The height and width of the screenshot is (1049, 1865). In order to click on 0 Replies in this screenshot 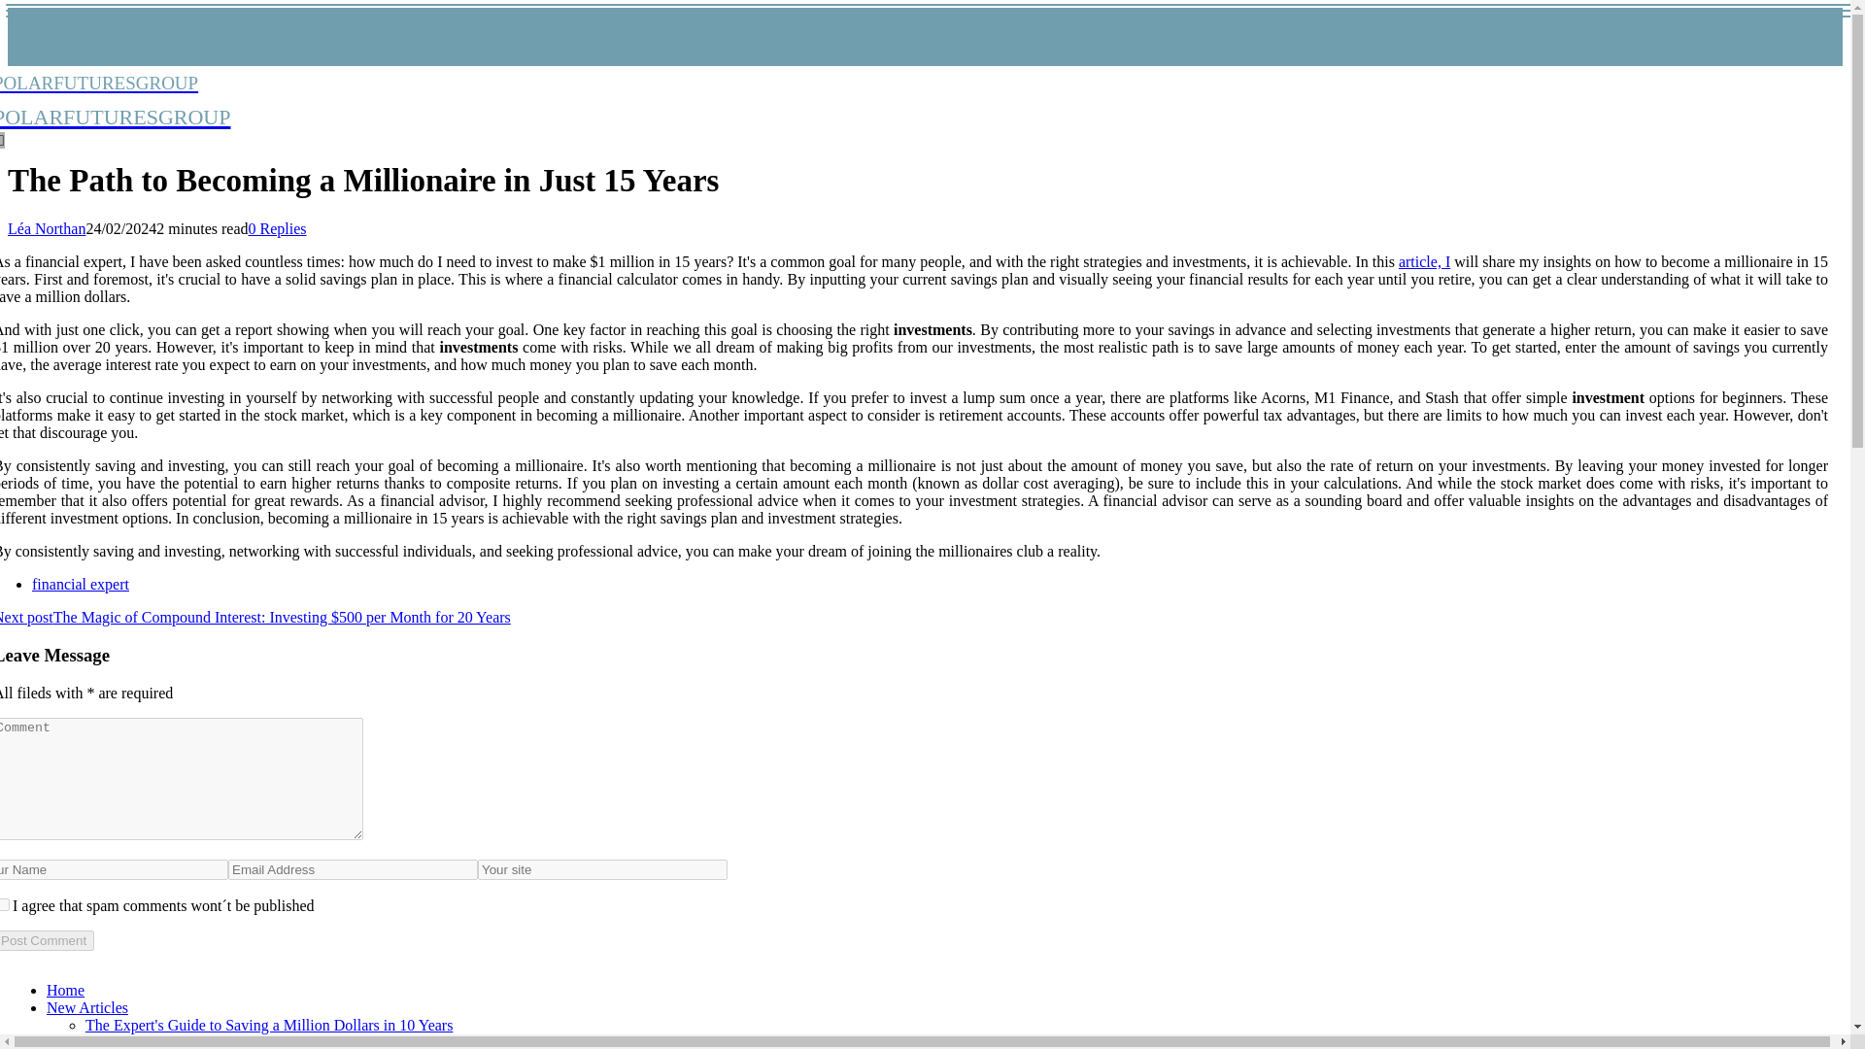, I will do `click(47, 940)`.